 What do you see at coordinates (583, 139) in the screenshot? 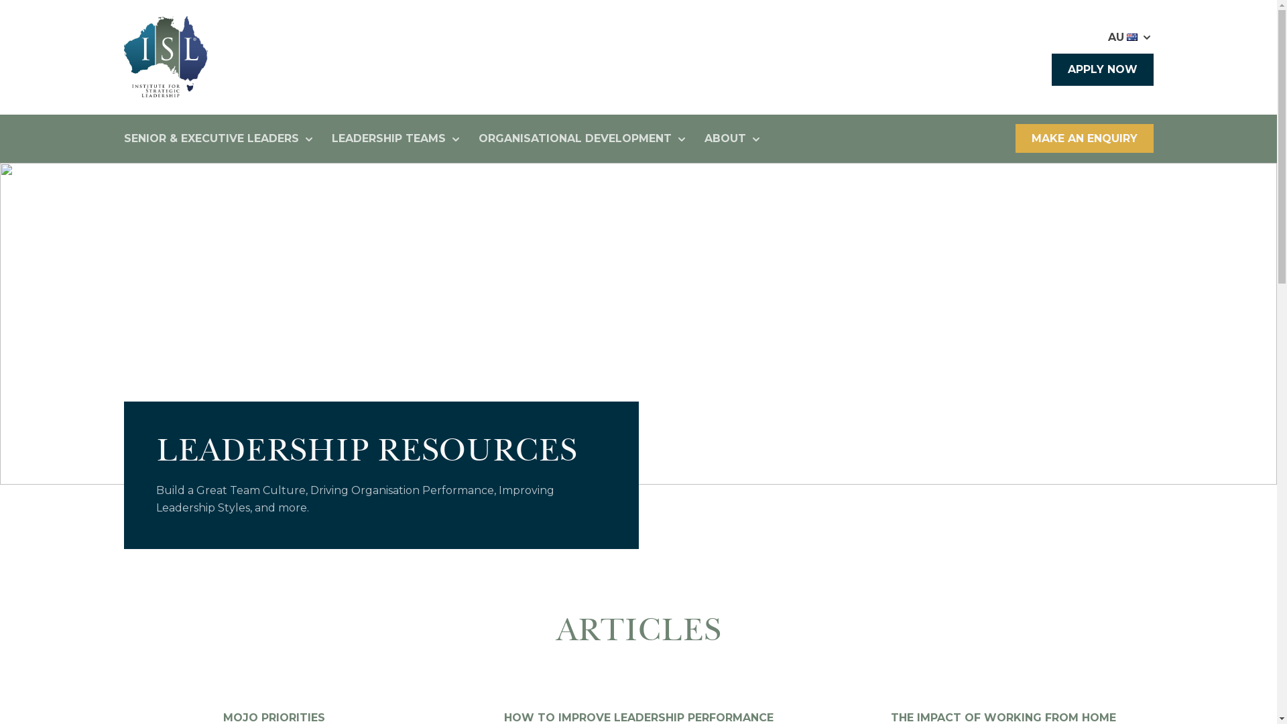
I see `ORGANISATIONAL DEVELOPMENT` at bounding box center [583, 139].